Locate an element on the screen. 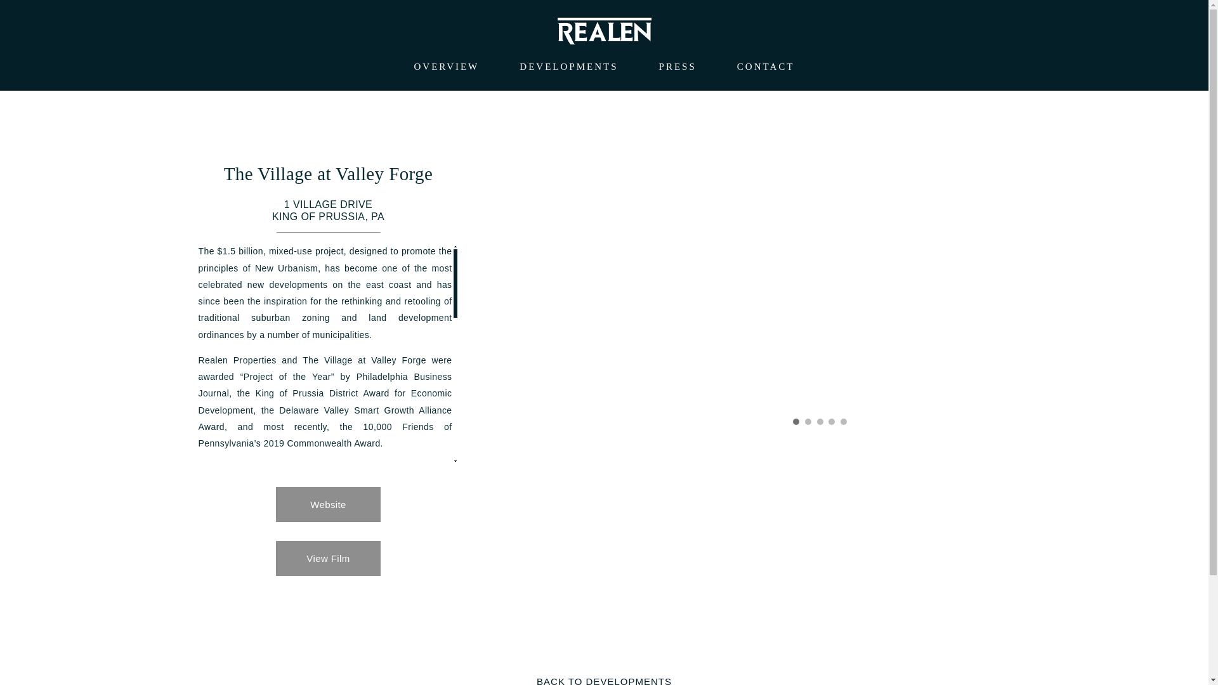  Skip to Footer is located at coordinates (39, 44).